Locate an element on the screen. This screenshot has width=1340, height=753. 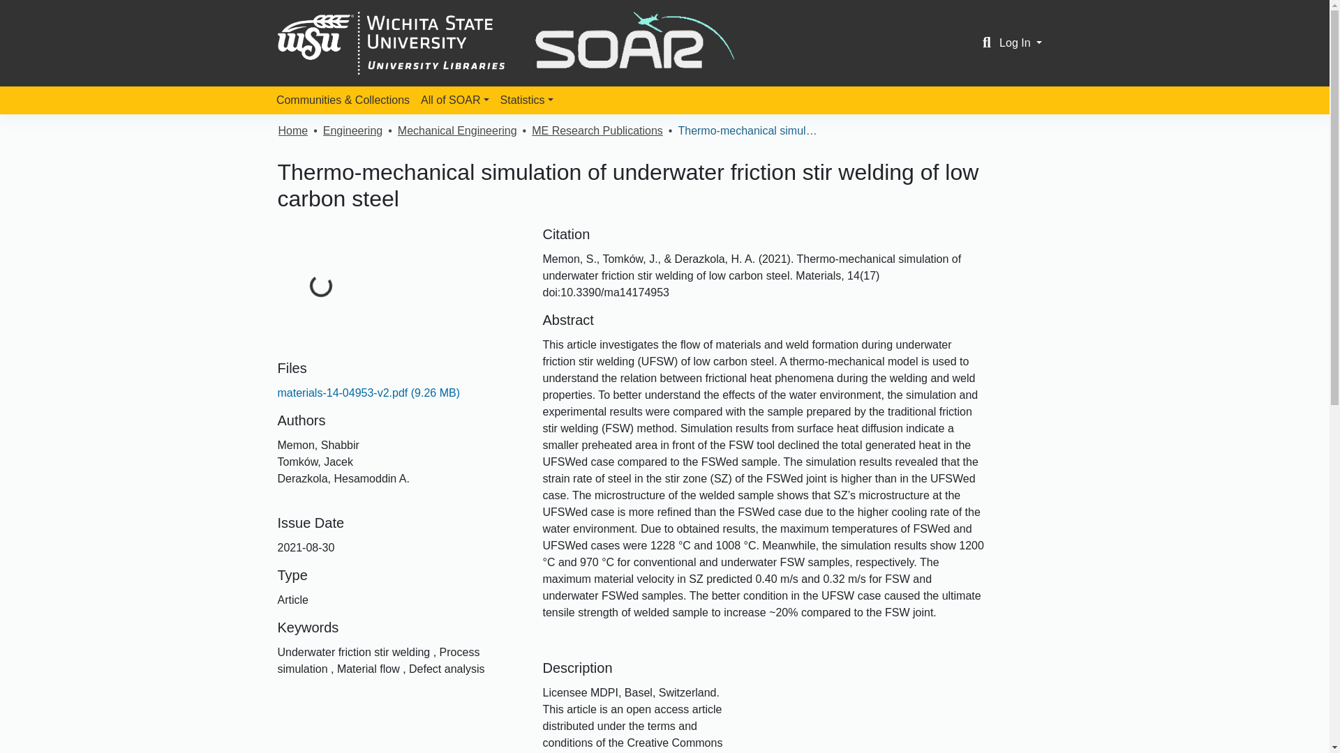
Mechanical Engineering is located at coordinates (458, 131).